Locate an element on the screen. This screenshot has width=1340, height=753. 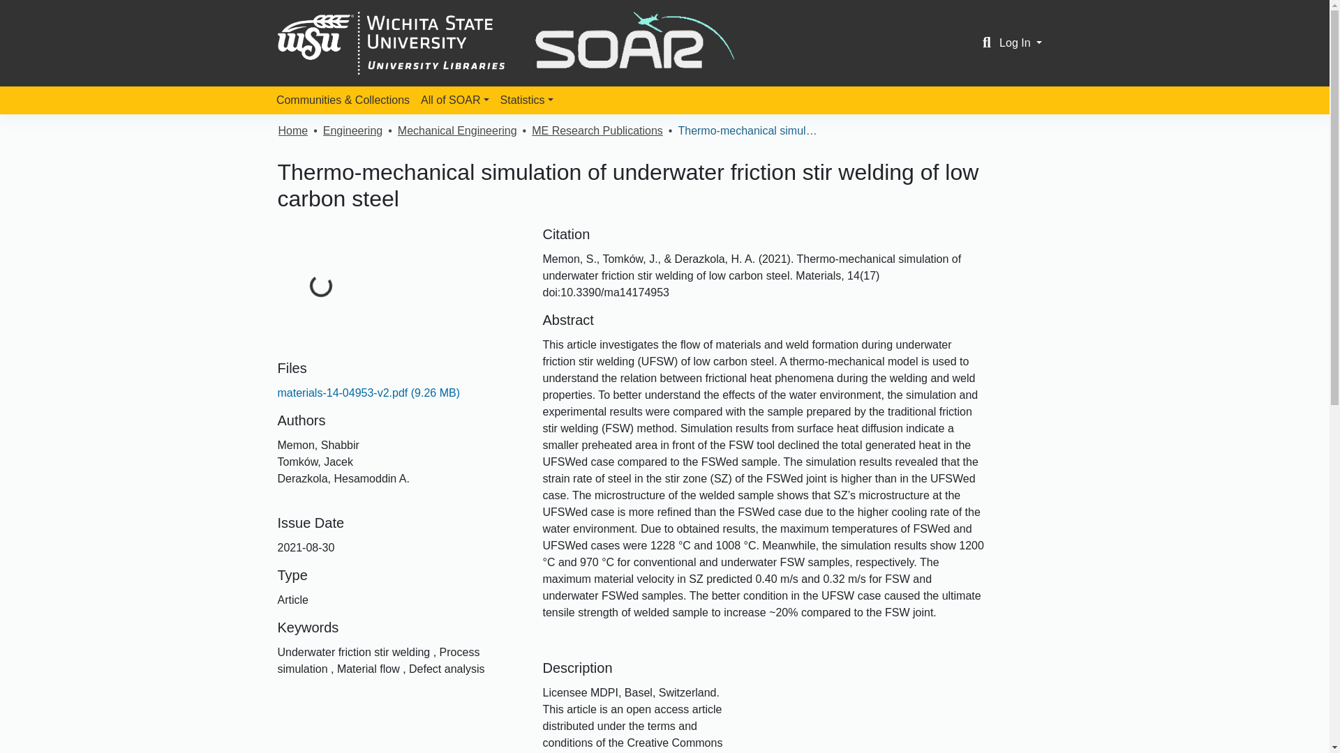
Mechanical Engineering is located at coordinates (458, 131).